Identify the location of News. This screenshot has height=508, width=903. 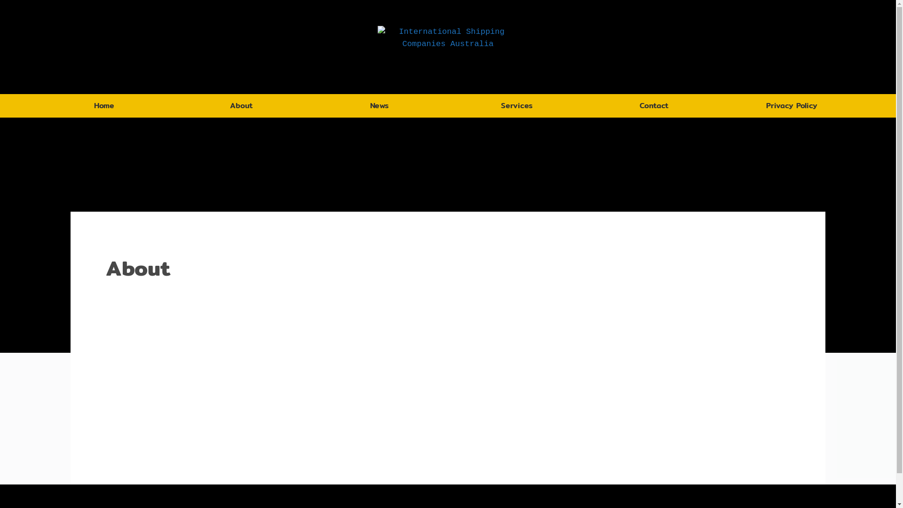
(379, 105).